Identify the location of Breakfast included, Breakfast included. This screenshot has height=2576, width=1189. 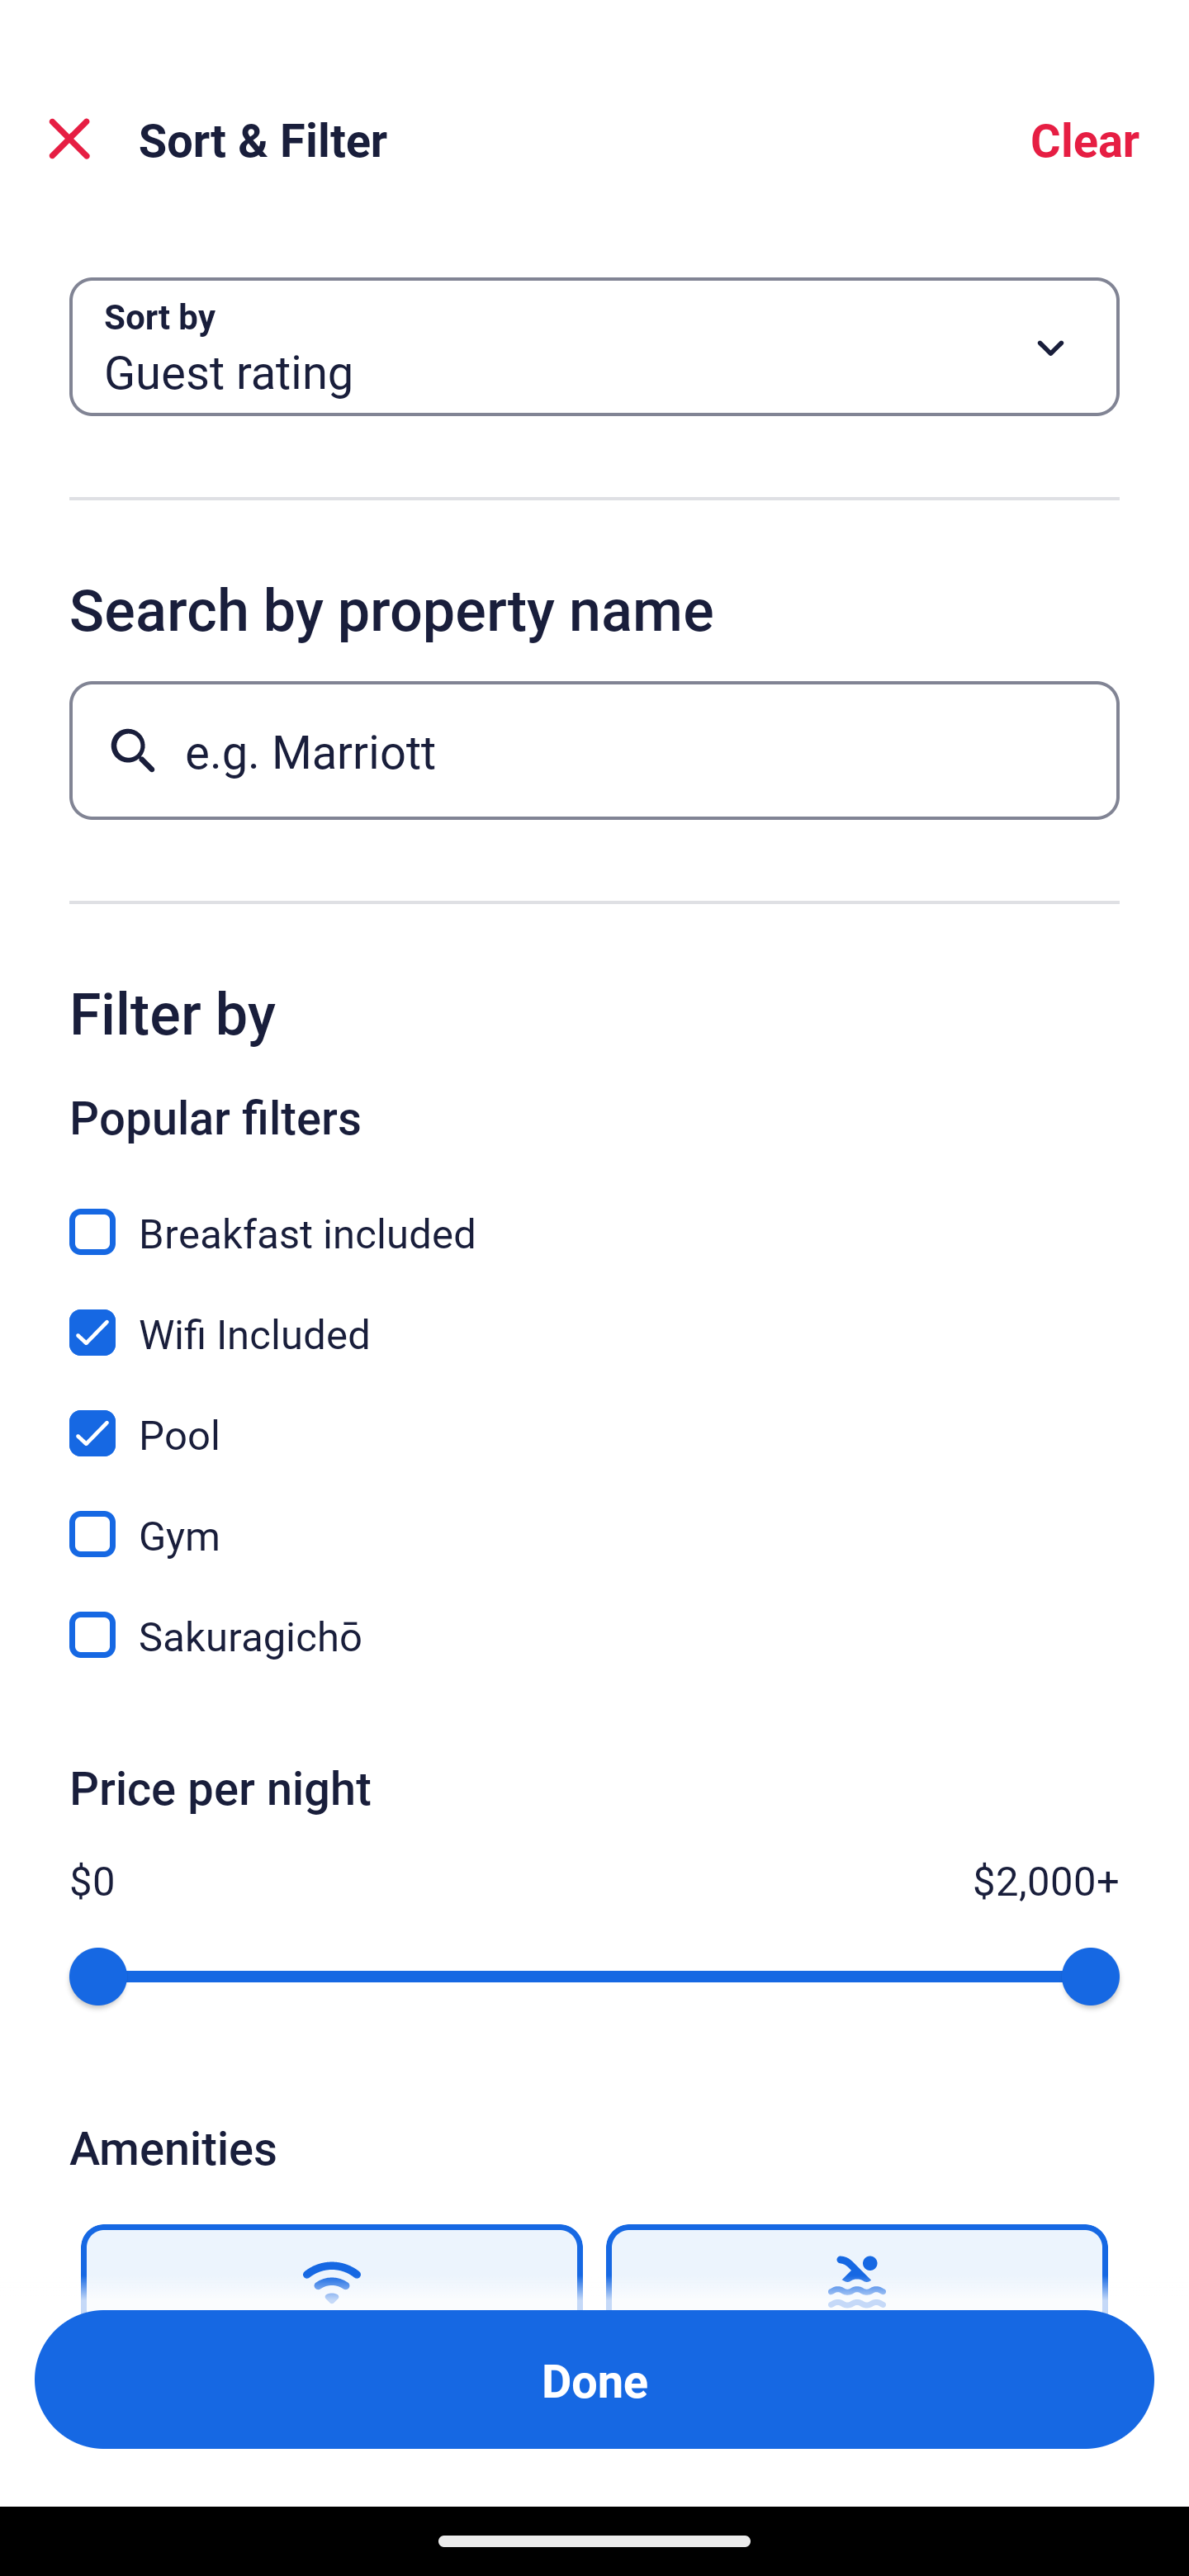
(594, 1214).